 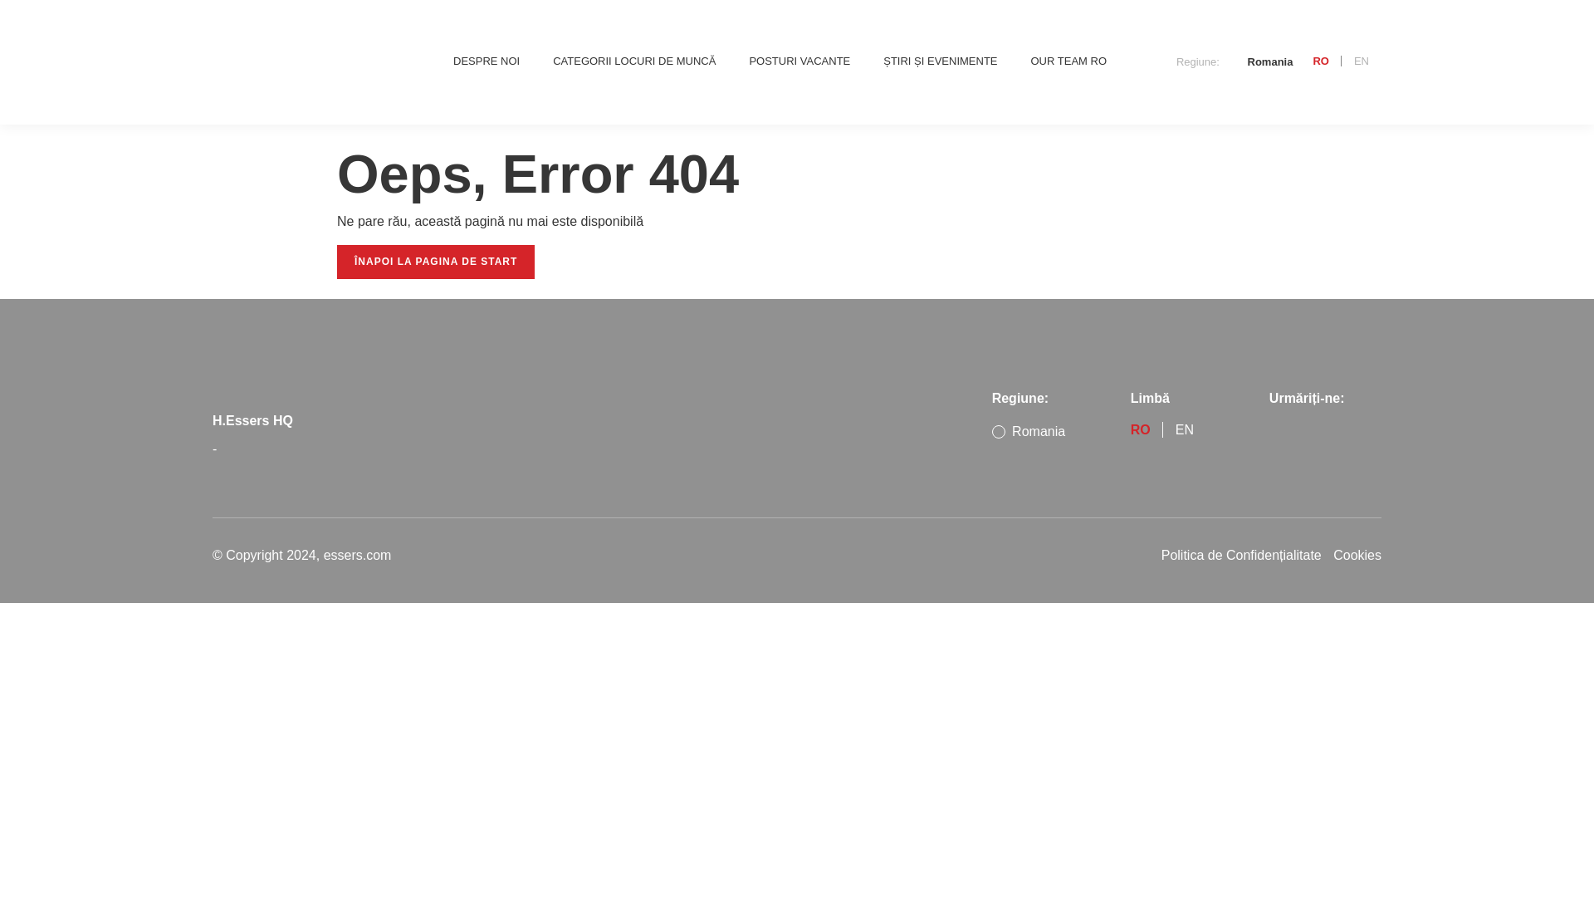 I want to click on Romania, so click(x=1260, y=61).